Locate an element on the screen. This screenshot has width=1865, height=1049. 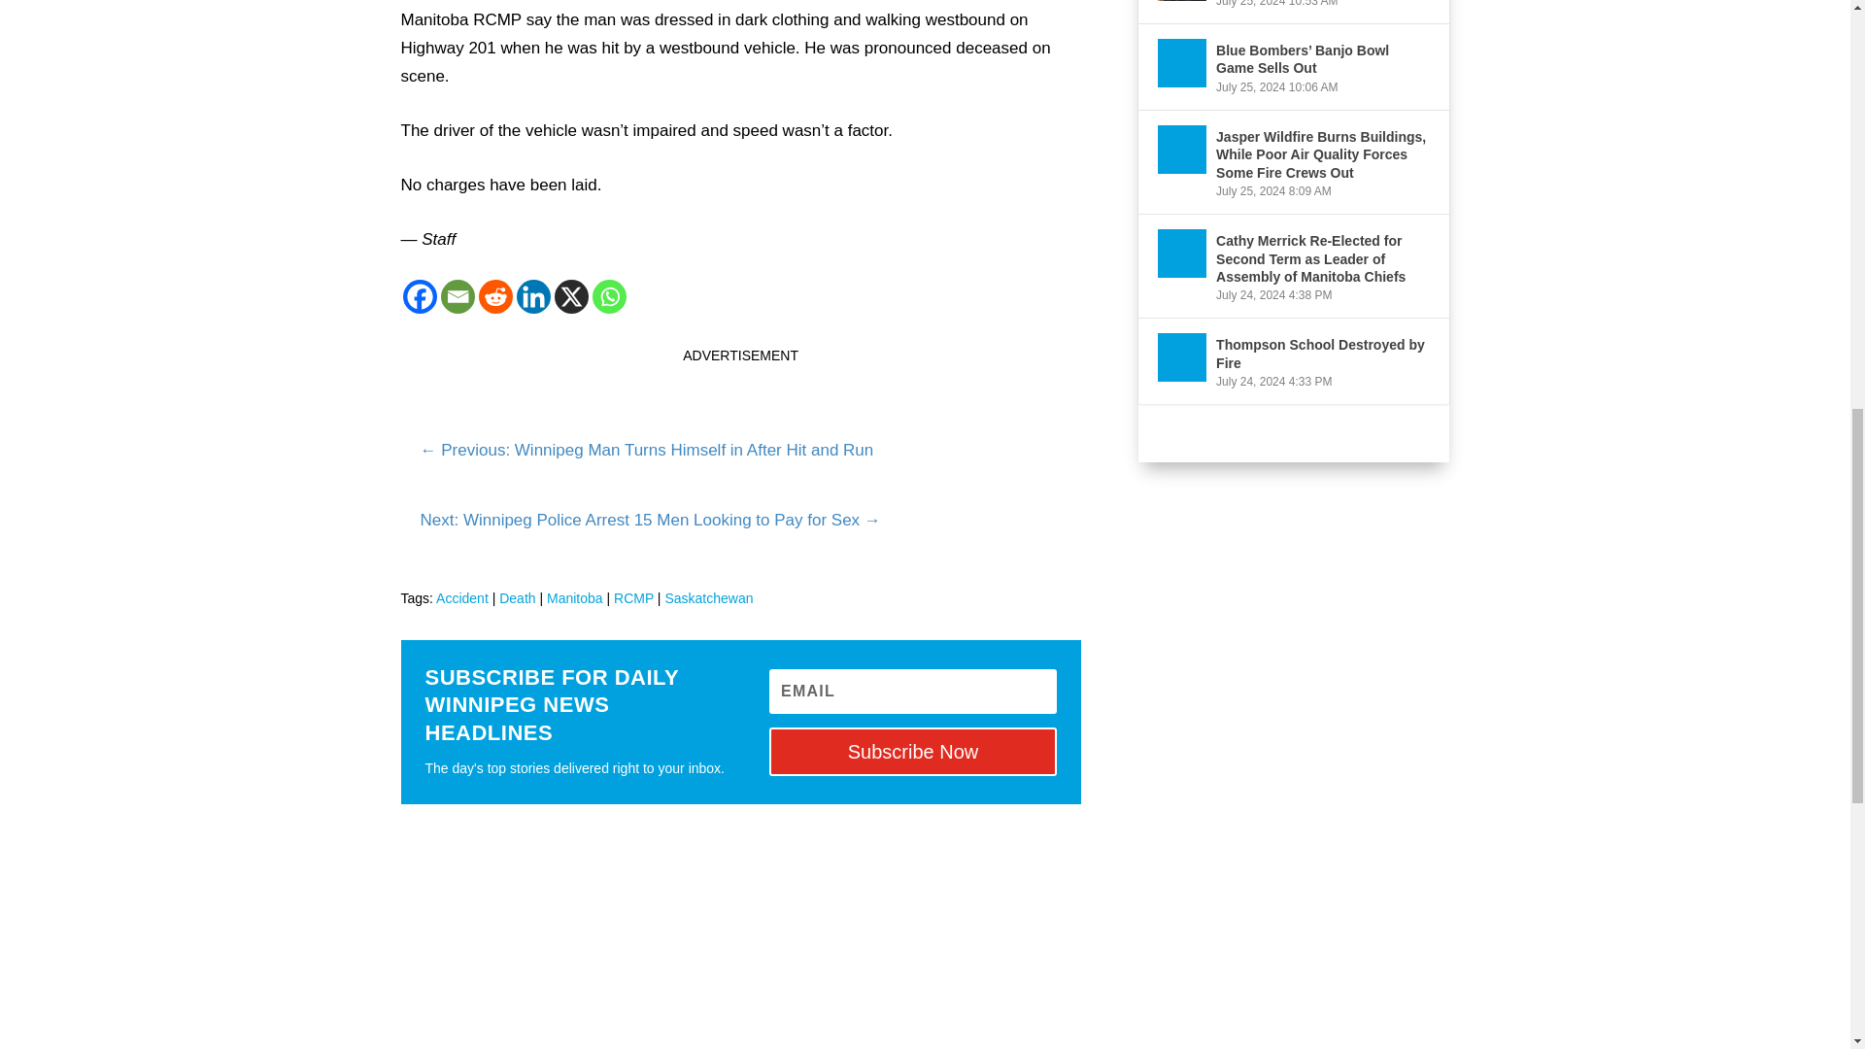
Facebook is located at coordinates (420, 296).